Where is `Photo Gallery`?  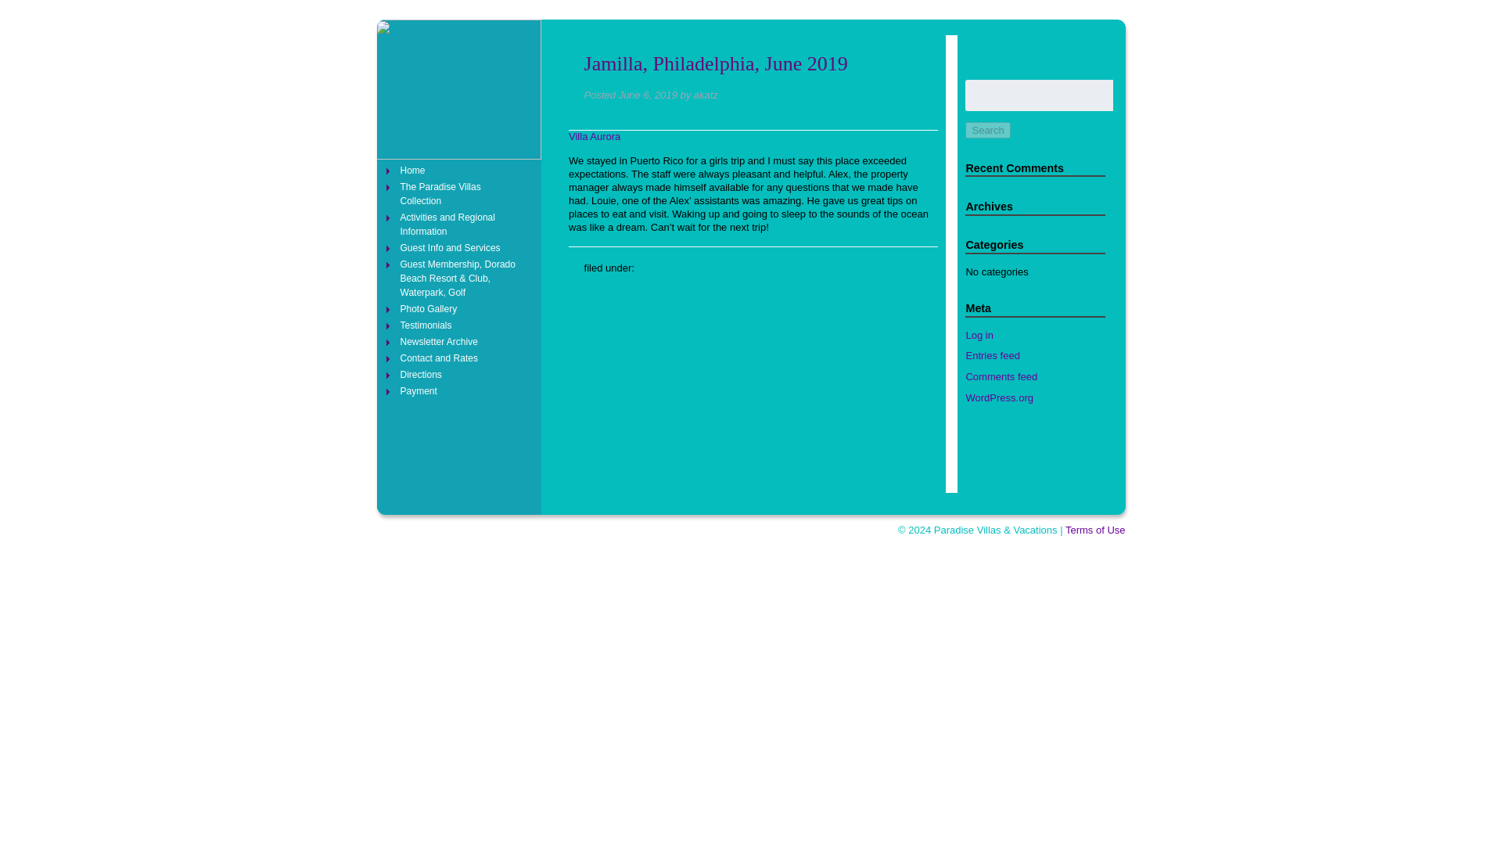
Photo Gallery is located at coordinates (460, 308).